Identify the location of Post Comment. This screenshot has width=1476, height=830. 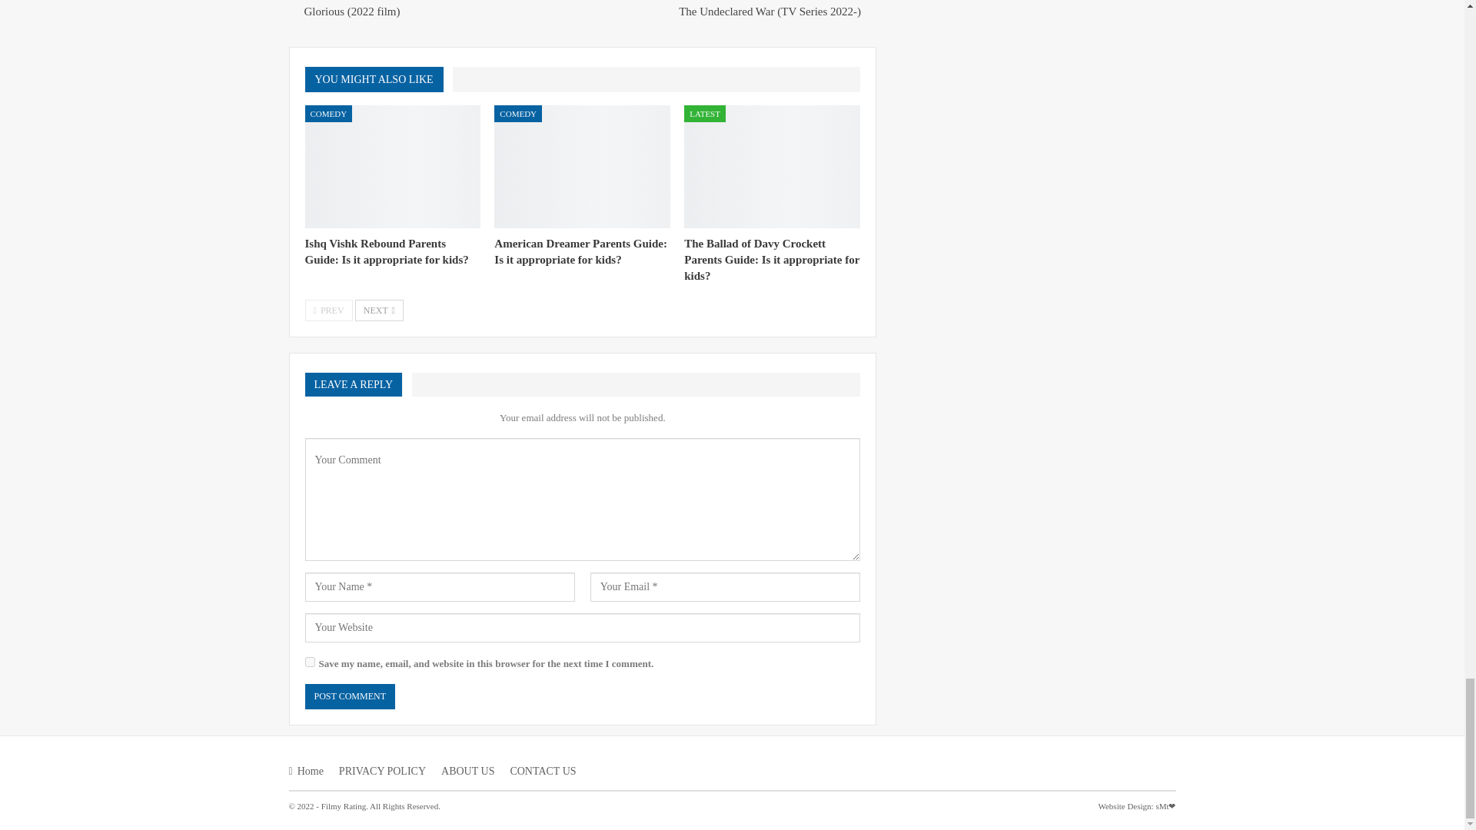
(349, 696).